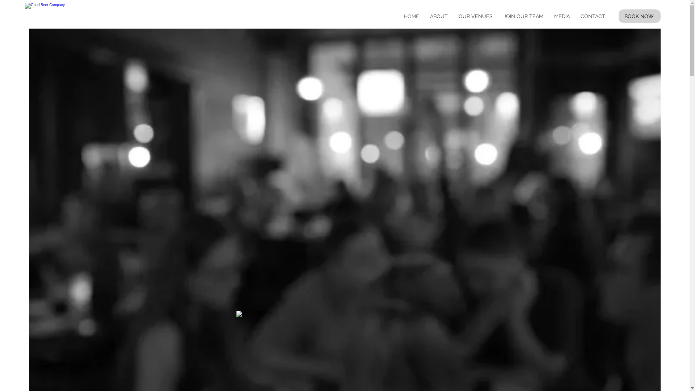  I want to click on HOME, so click(412, 16).